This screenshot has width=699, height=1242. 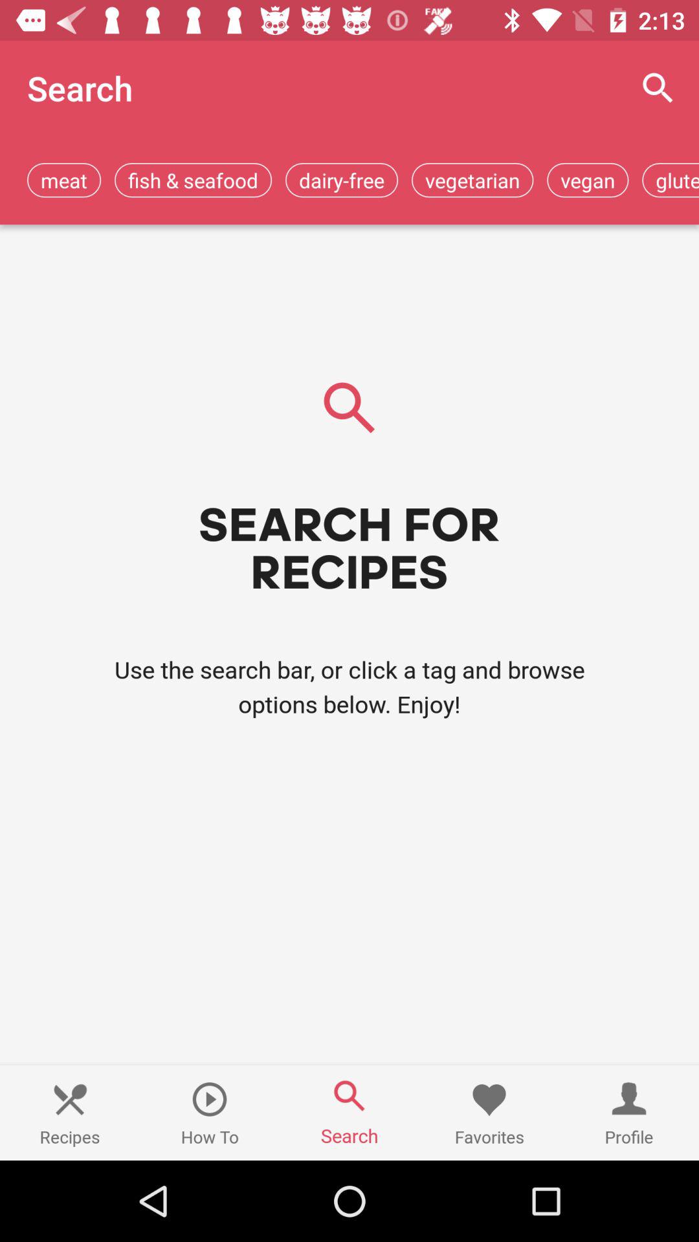 I want to click on open meat, so click(x=64, y=180).